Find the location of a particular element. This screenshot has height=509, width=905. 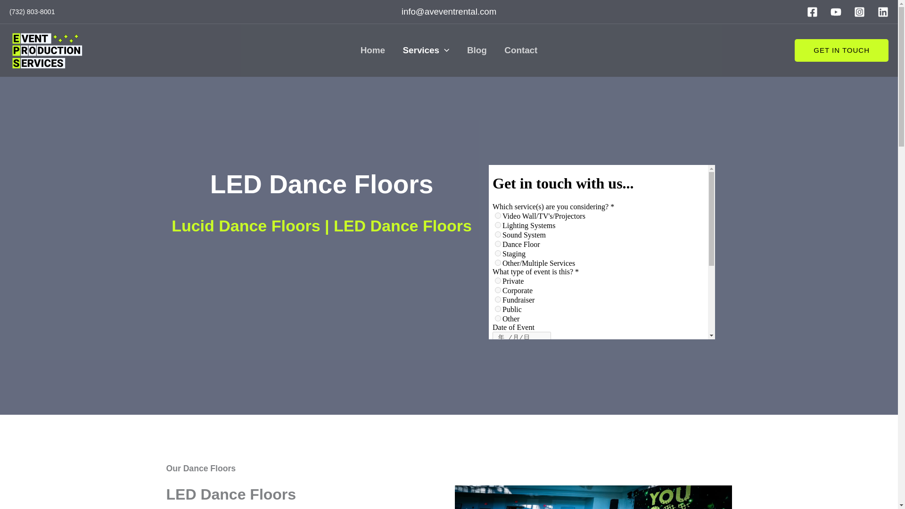

GET IN TOUCH is located at coordinates (841, 50).